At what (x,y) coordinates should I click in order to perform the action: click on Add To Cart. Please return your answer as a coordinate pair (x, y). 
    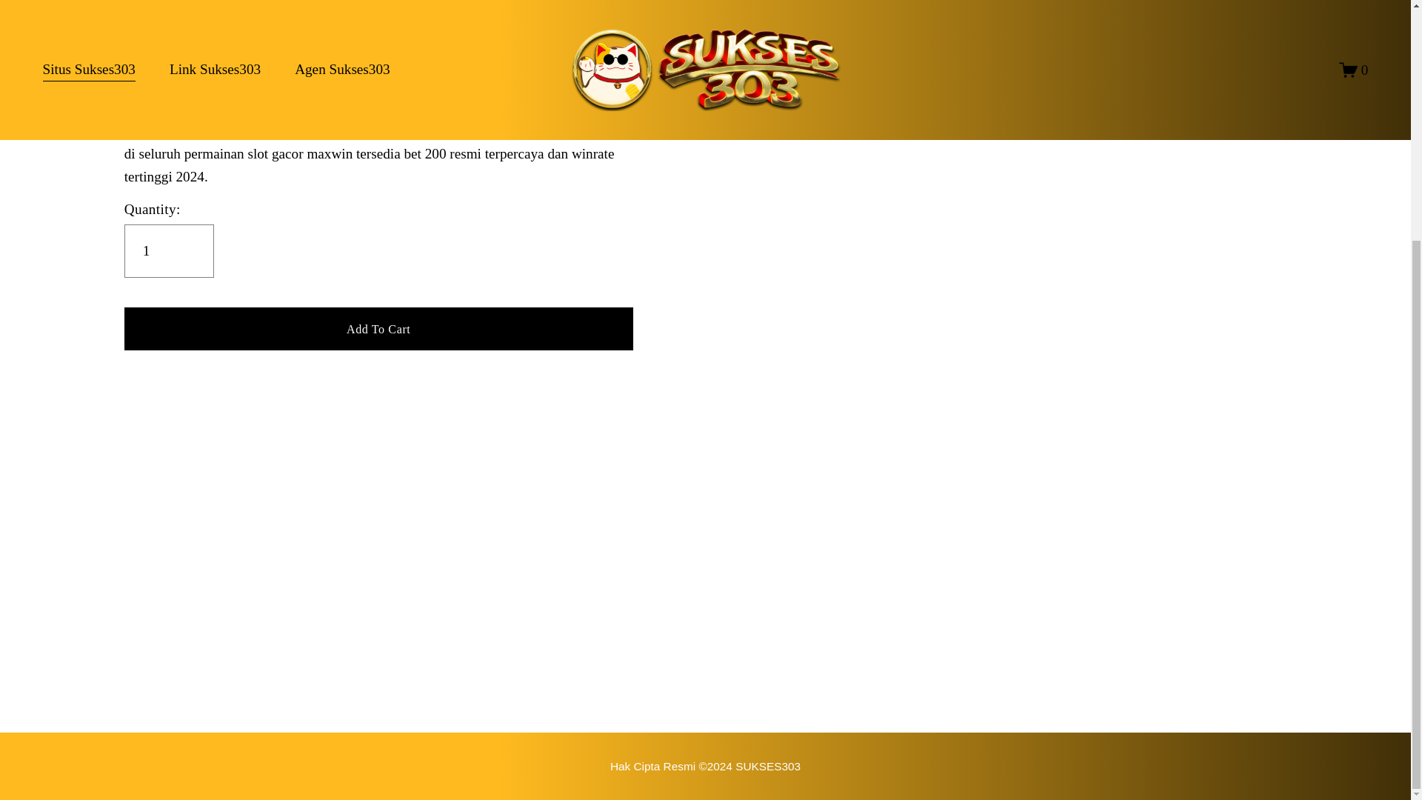
    Looking at the image, I should click on (378, 328).